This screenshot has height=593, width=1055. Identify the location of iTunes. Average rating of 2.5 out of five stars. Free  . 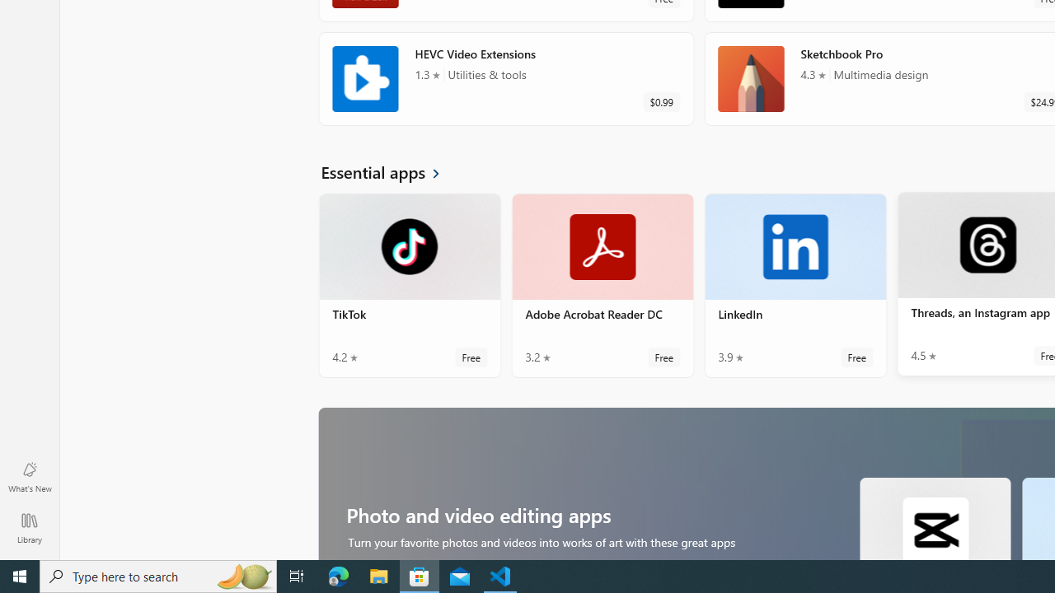
(506, 66).